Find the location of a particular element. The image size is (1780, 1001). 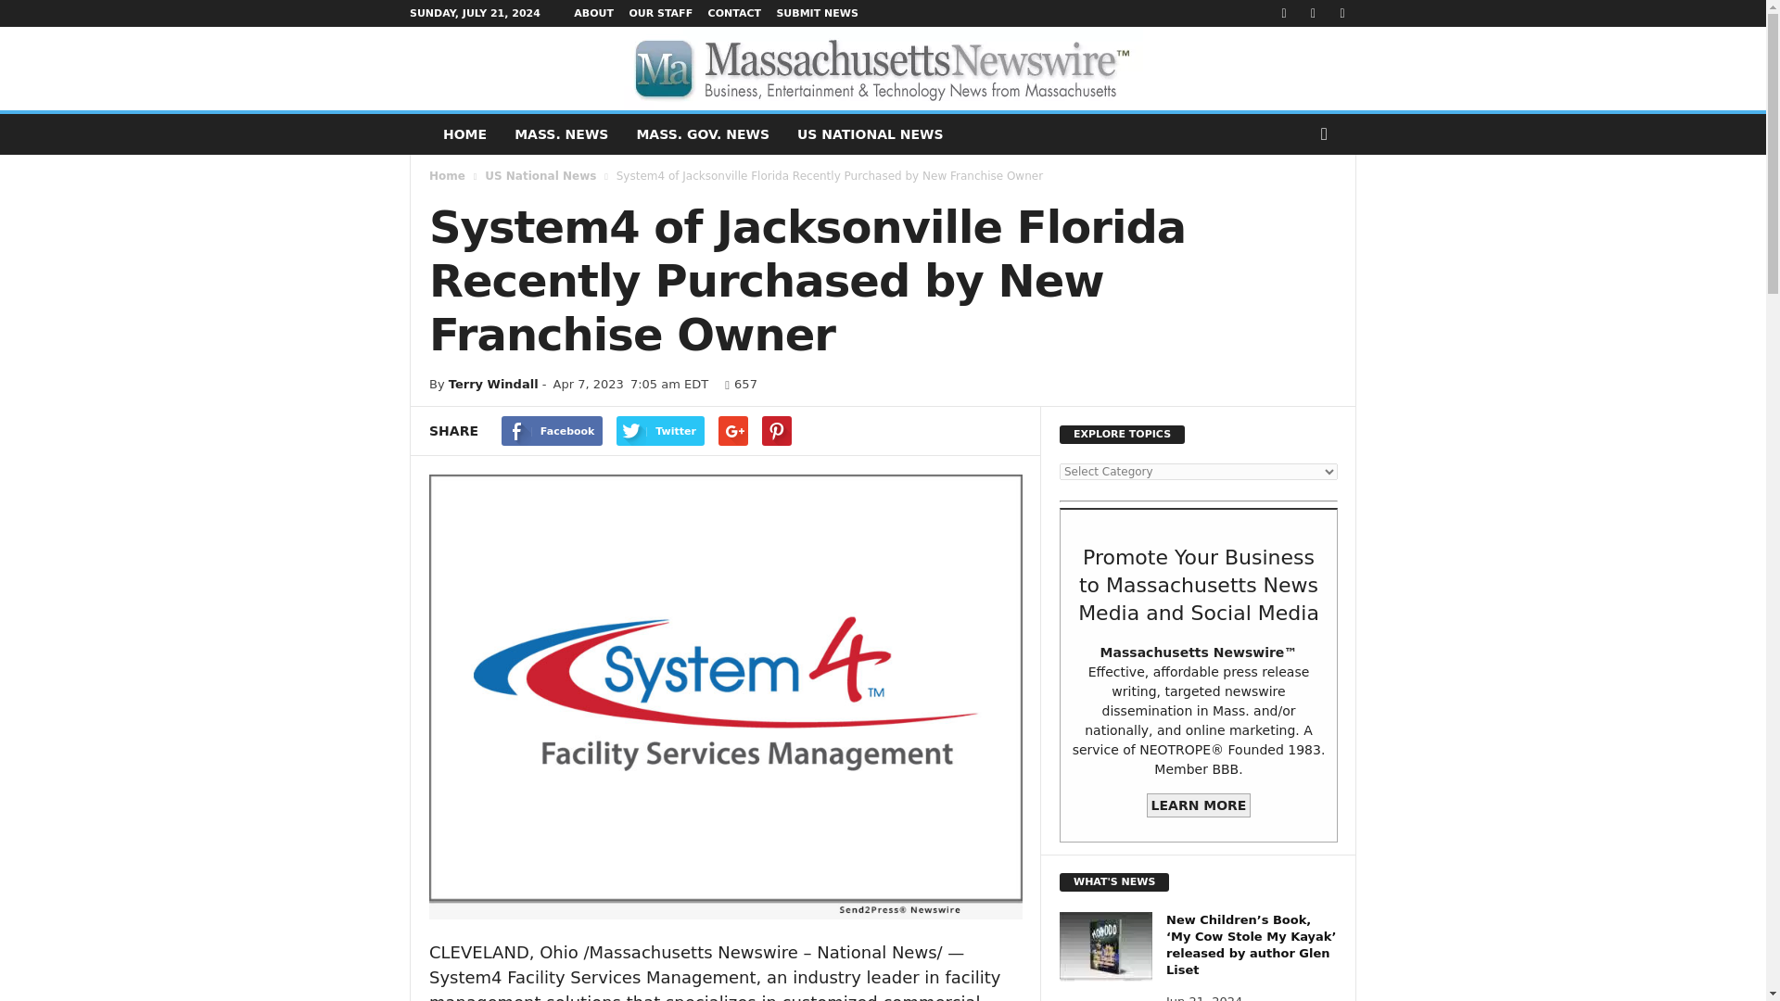

View all posts in US National News is located at coordinates (540, 175).